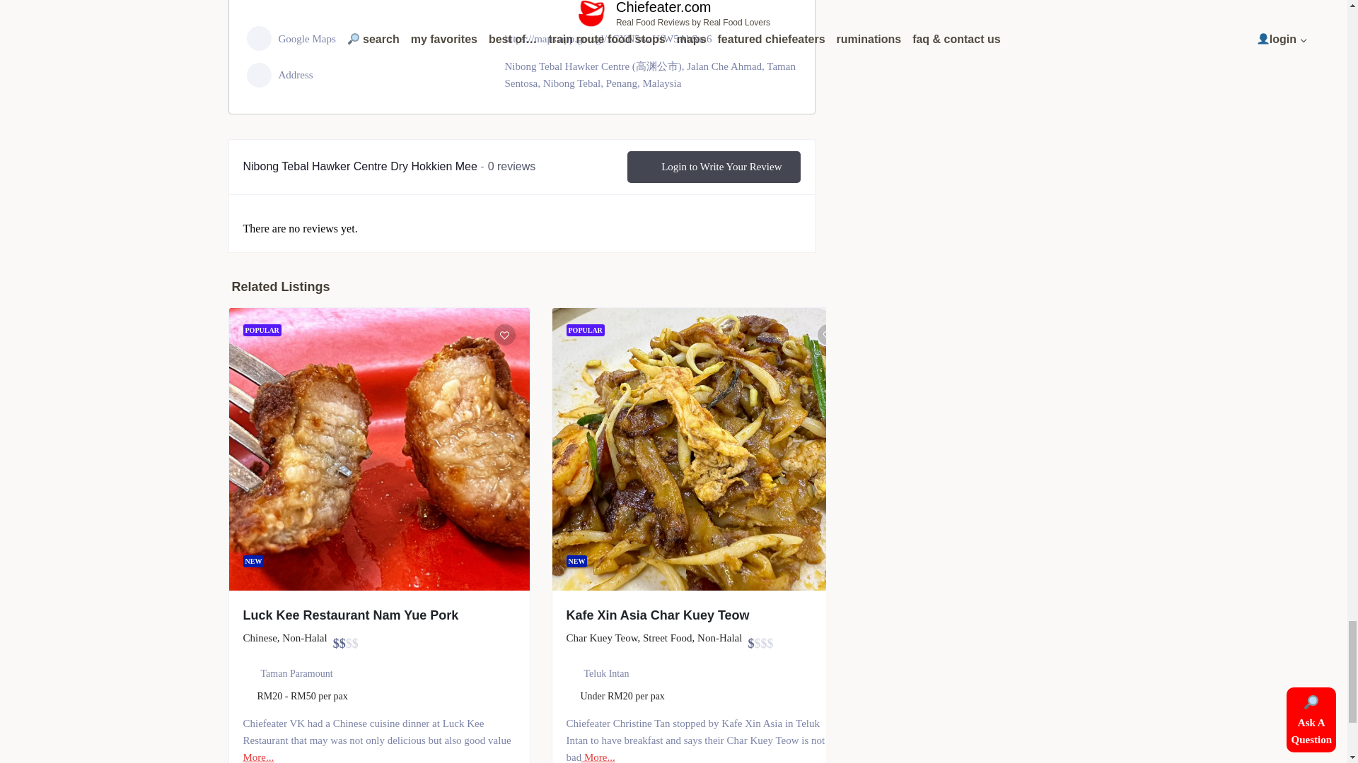  Describe the element at coordinates (351, 615) in the screenshot. I see `Luck Kee Restaurant Nam Yue Pork` at that location.